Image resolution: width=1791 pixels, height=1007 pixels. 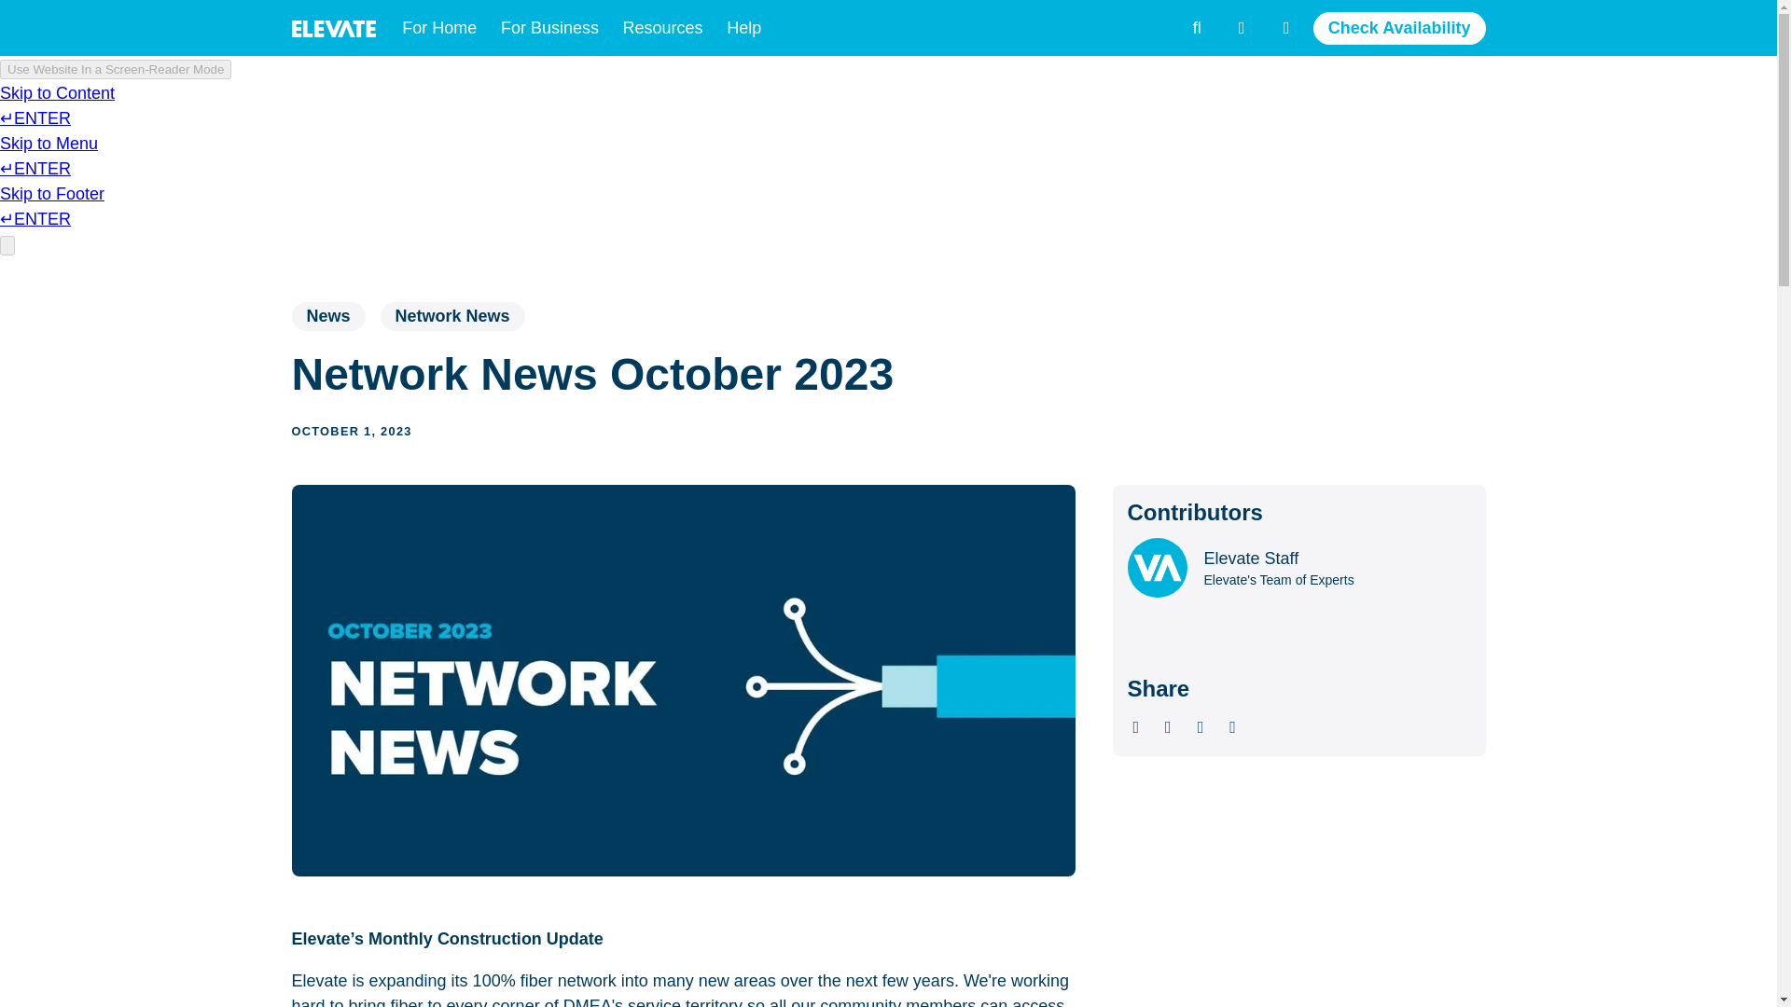 What do you see at coordinates (1399, 27) in the screenshot?
I see `Check Availability` at bounding box center [1399, 27].